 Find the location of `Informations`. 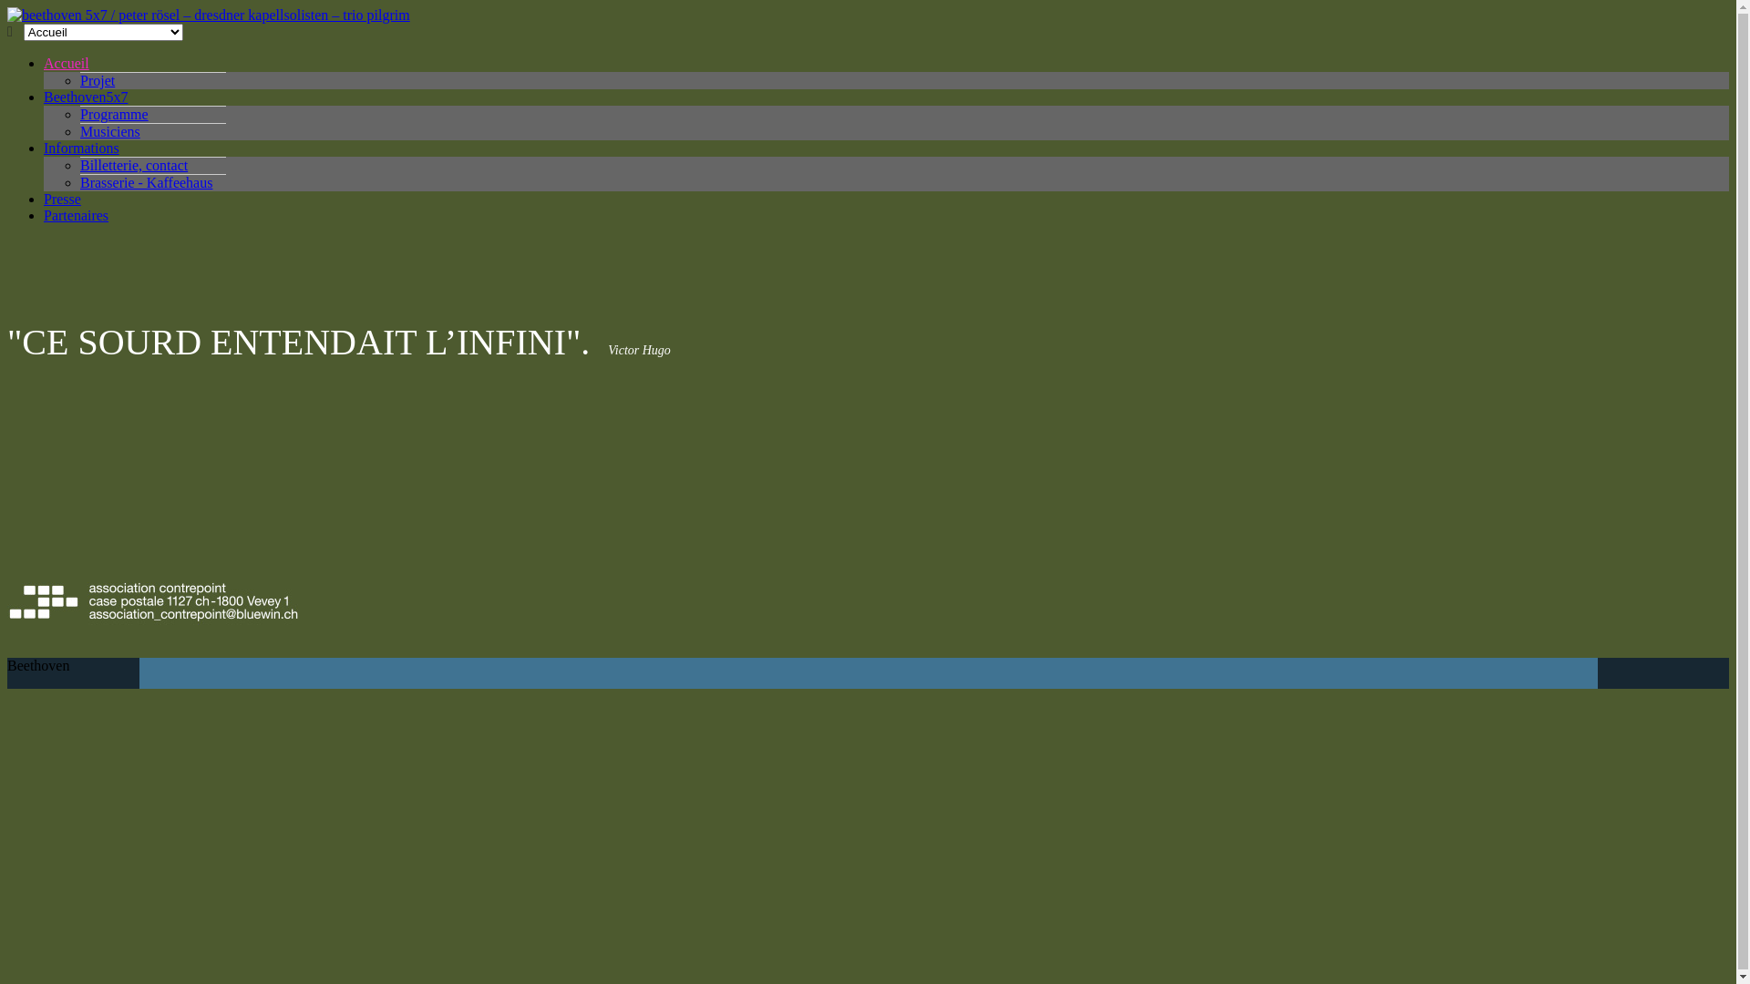

Informations is located at coordinates (82, 148).